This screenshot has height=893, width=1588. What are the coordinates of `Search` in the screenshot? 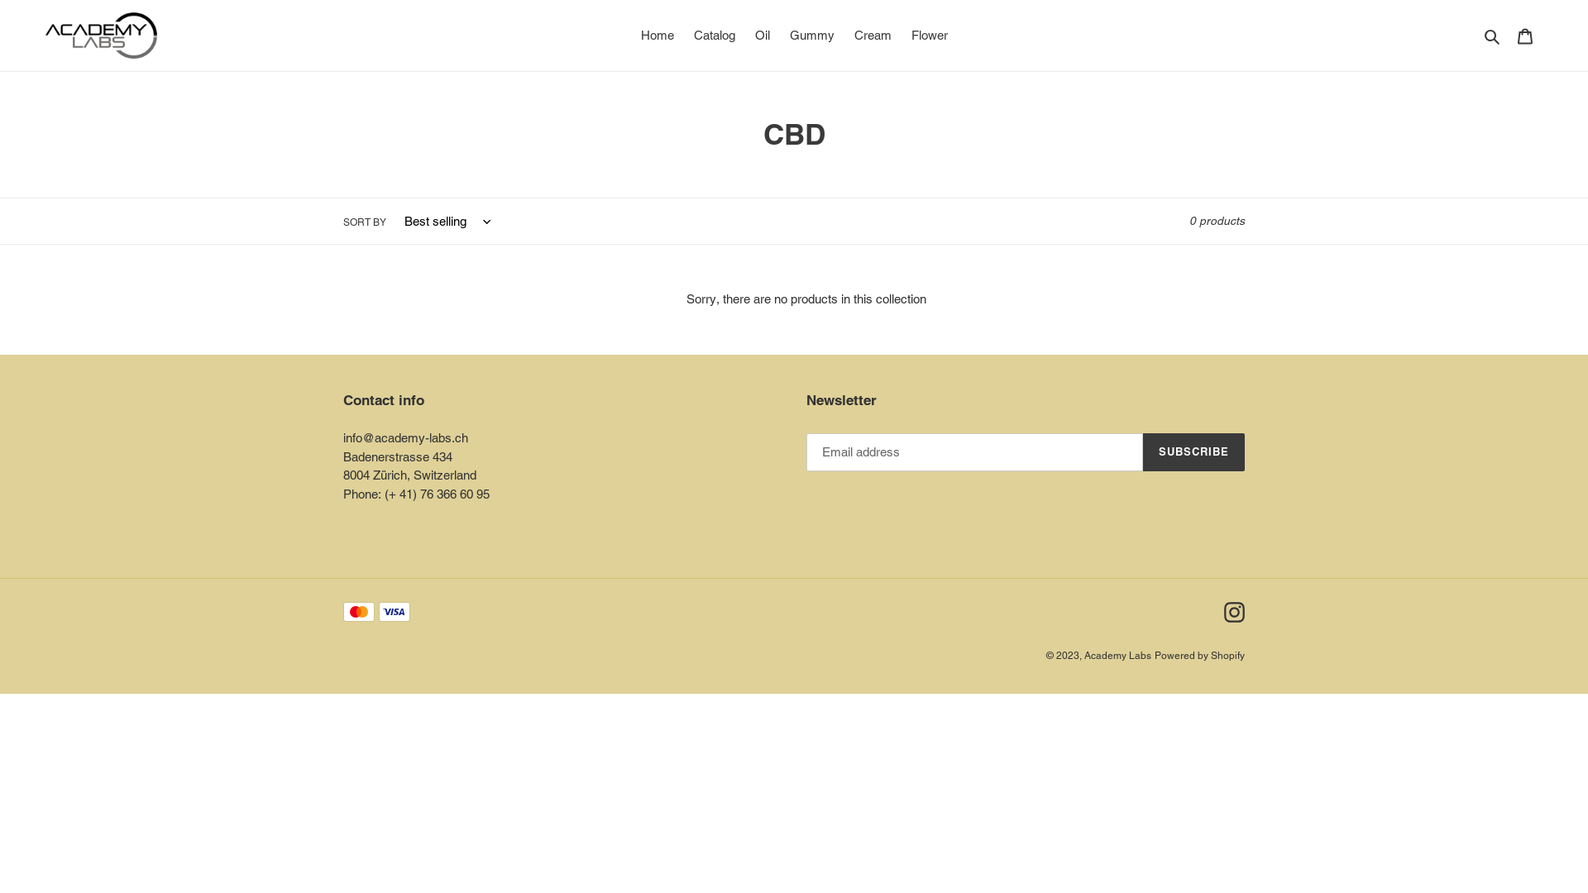 It's located at (1494, 36).